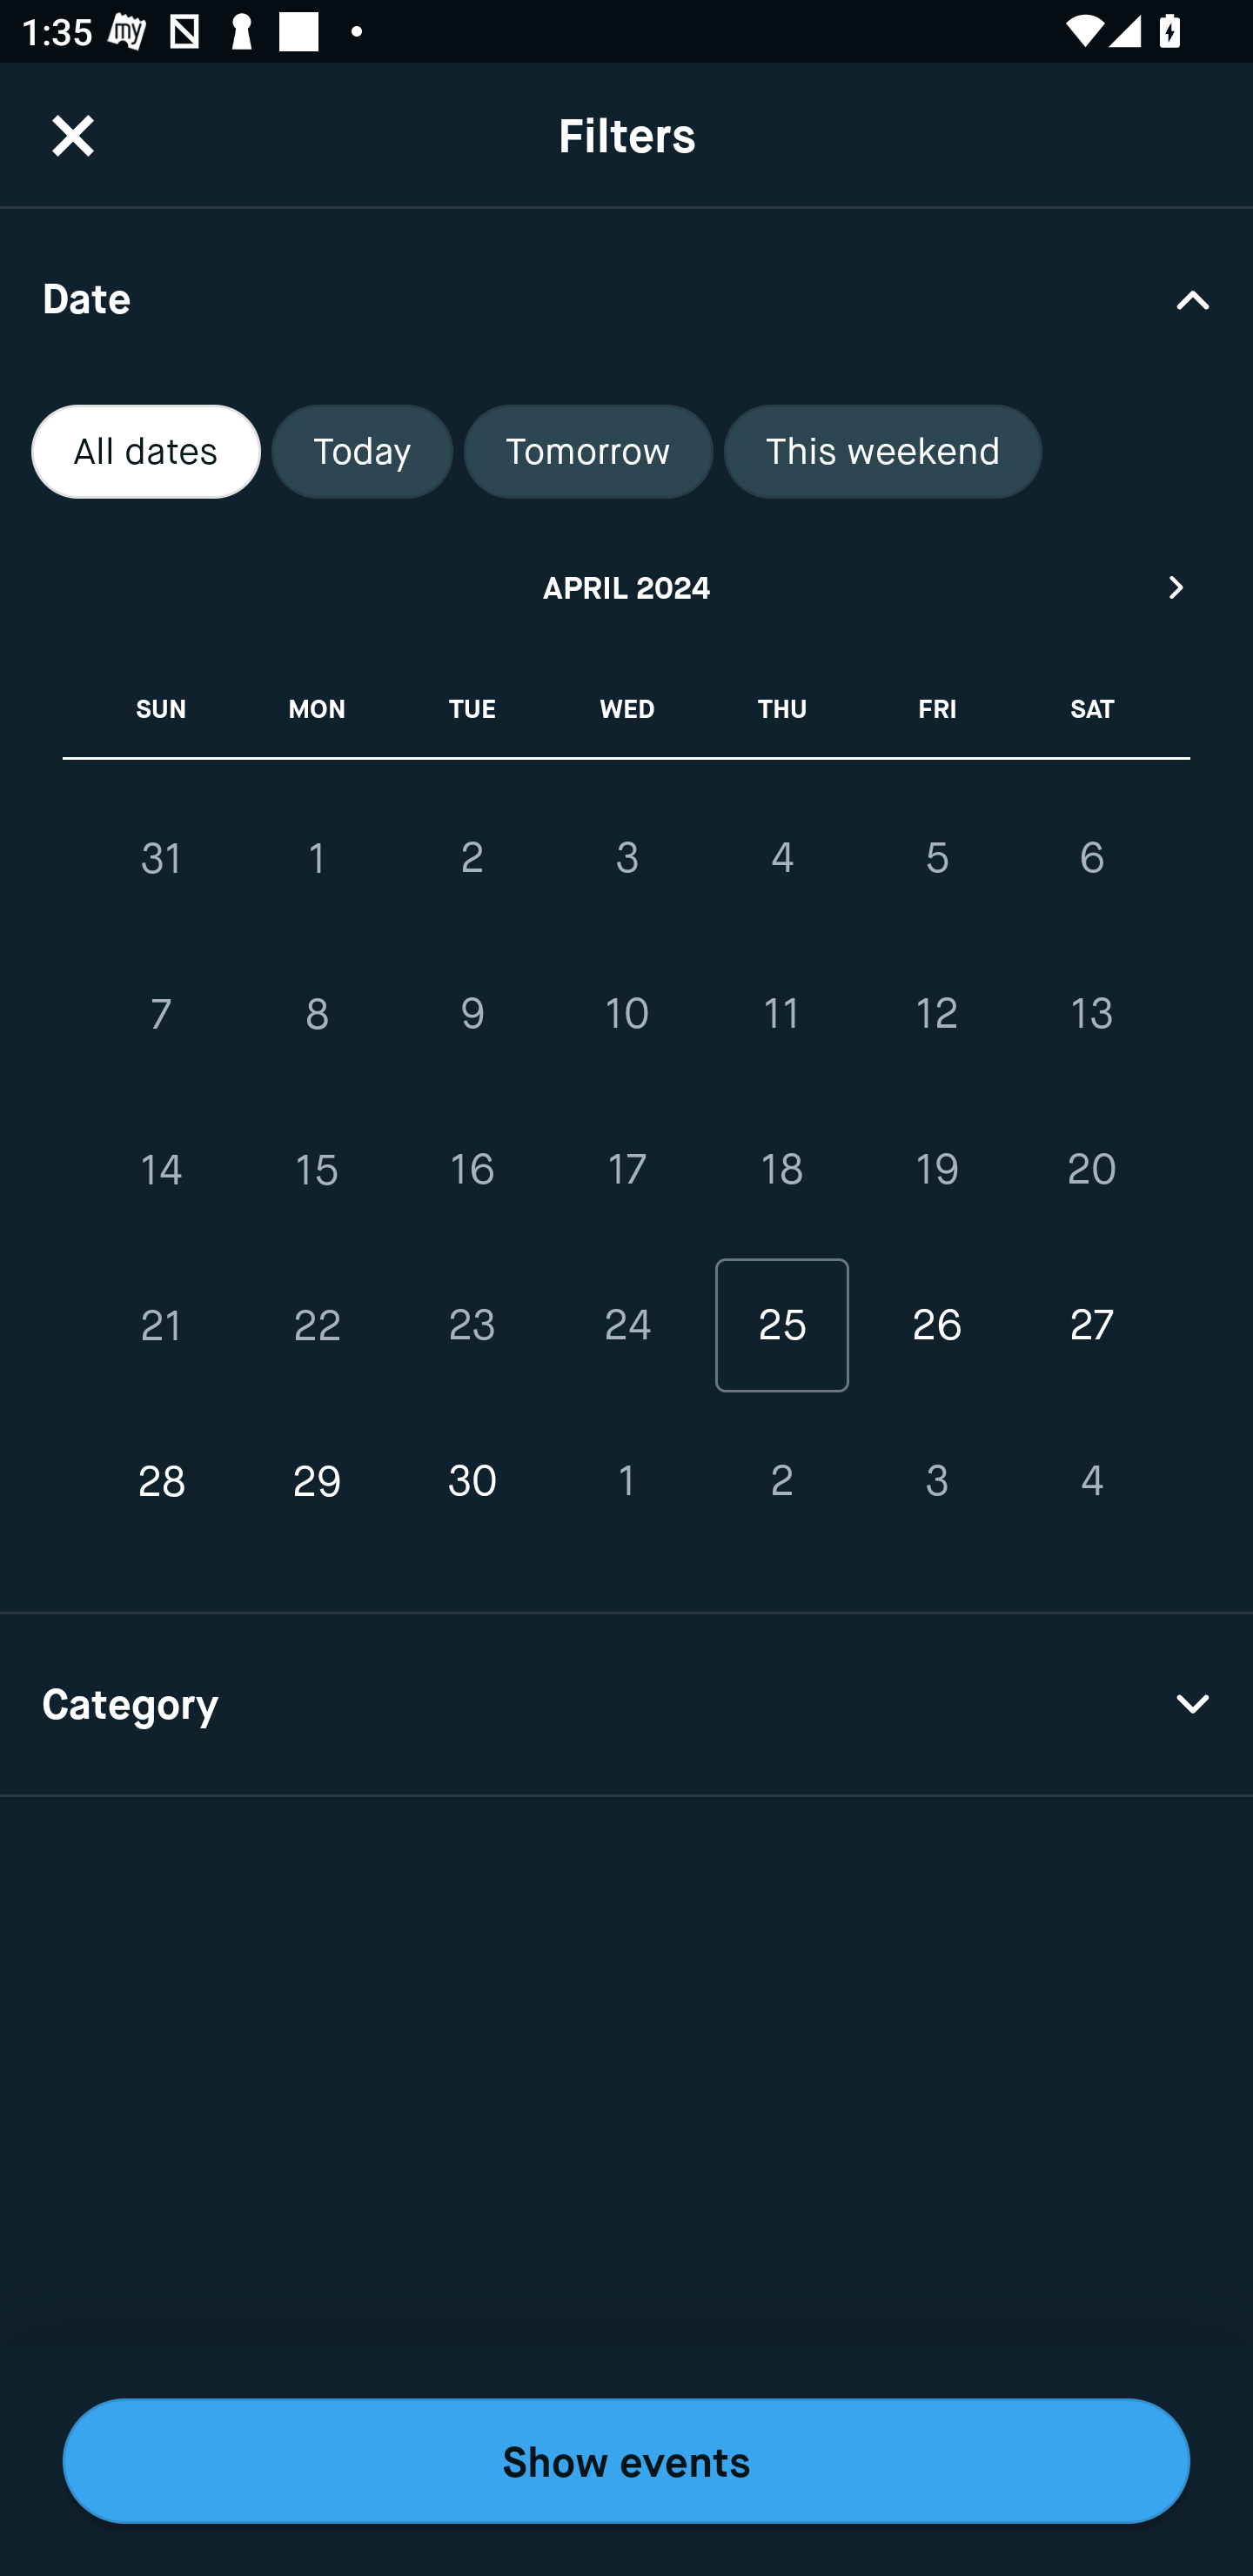  I want to click on 11, so click(781, 1015).